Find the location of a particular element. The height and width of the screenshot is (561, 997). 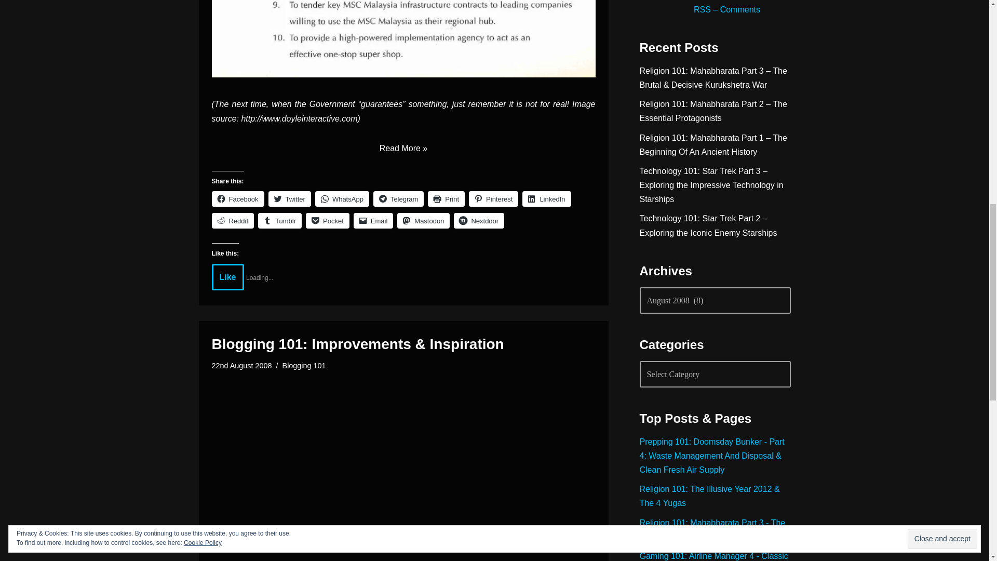

Click to share on Telegram is located at coordinates (398, 199).